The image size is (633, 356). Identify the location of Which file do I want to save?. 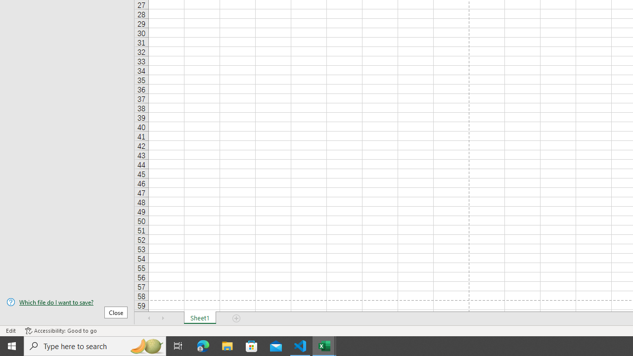
(67, 302).